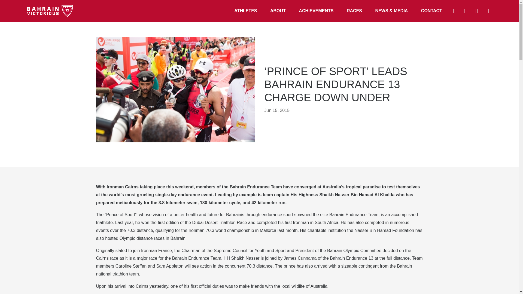 This screenshot has height=294, width=523. I want to click on CONTACT, so click(431, 11).